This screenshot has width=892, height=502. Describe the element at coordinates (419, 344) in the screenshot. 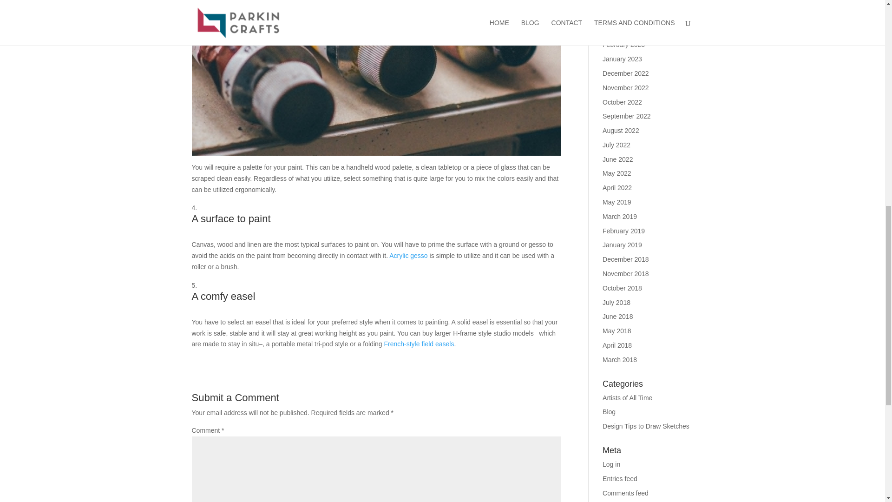

I see `French-style field easels` at that location.